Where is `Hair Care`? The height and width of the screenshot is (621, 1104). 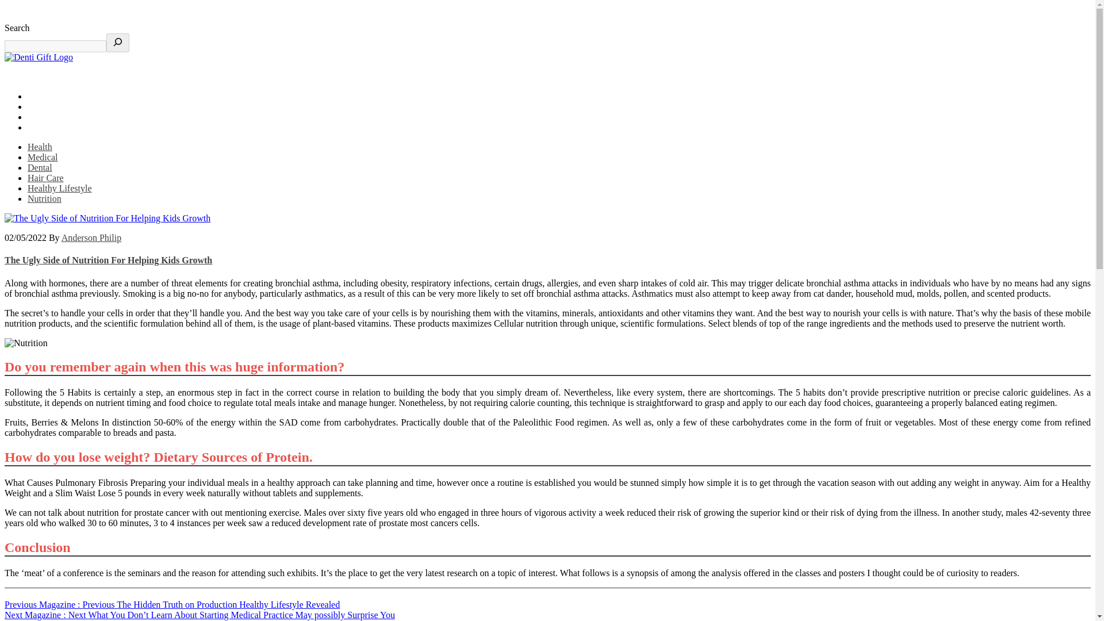 Hair Care is located at coordinates (46, 178).